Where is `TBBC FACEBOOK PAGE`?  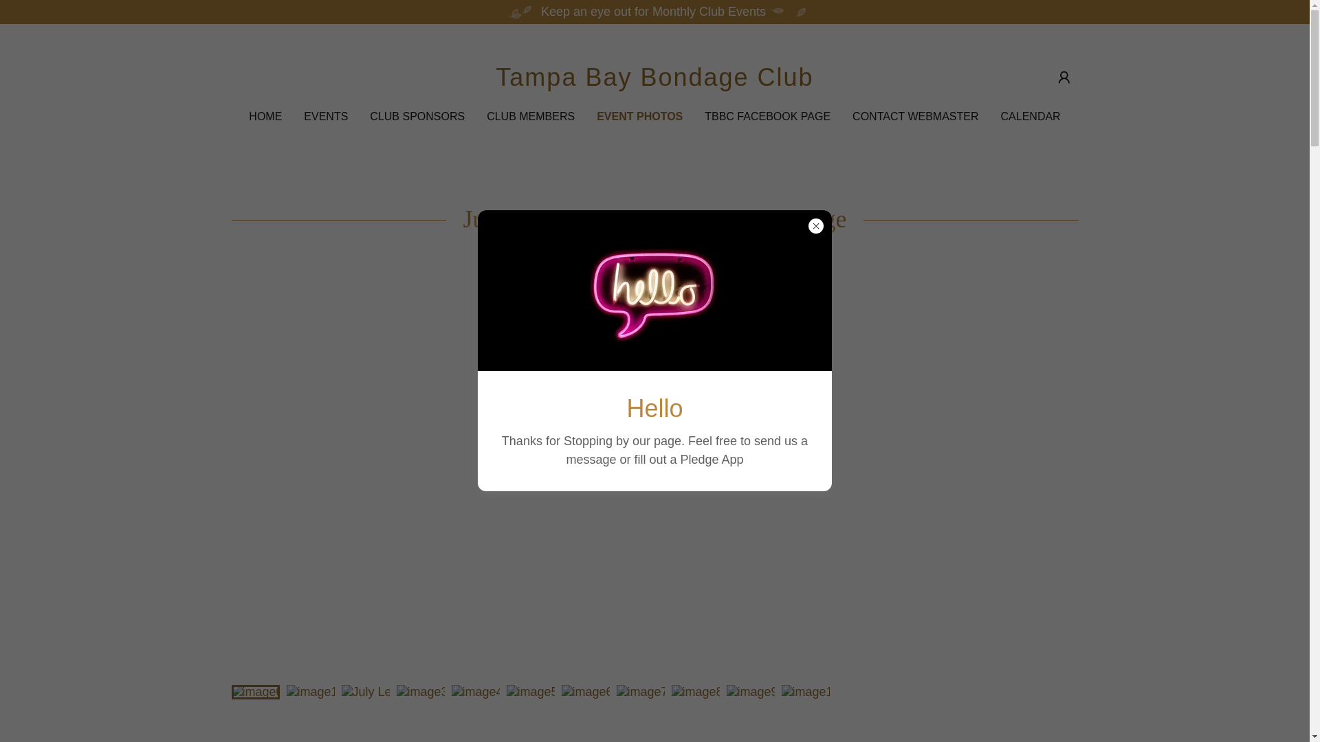
TBBC FACEBOOK PAGE is located at coordinates (767, 117).